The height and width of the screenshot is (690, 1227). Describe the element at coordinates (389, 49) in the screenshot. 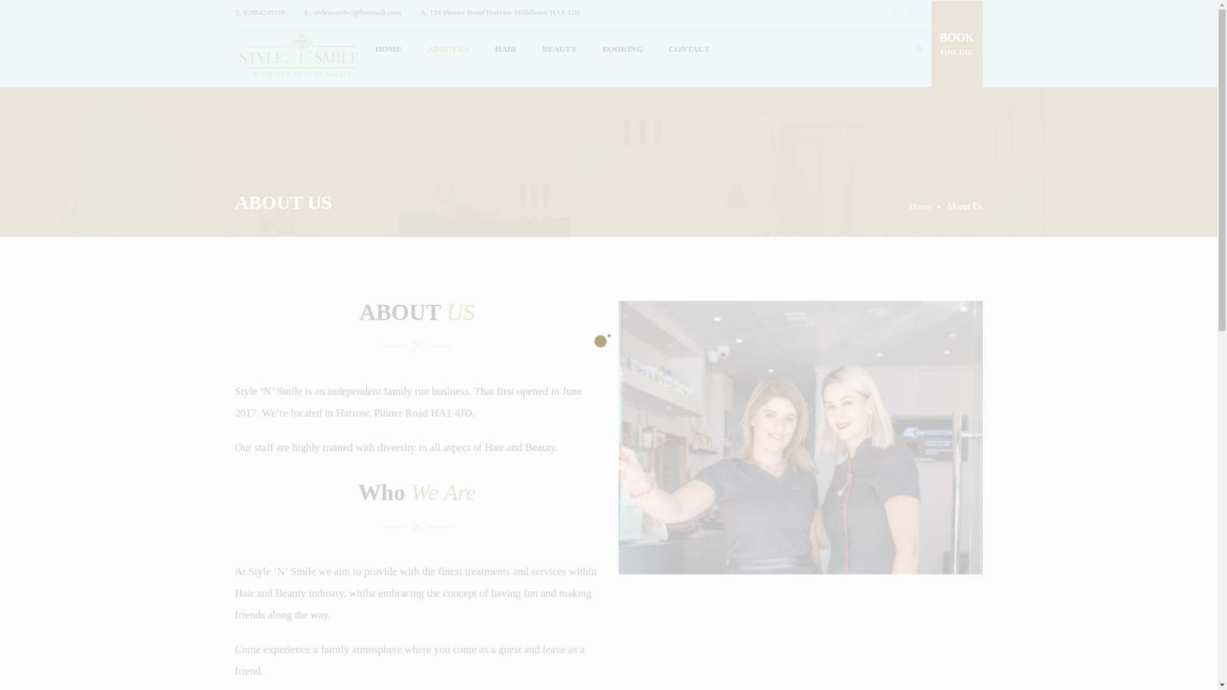

I see `HOME` at that location.